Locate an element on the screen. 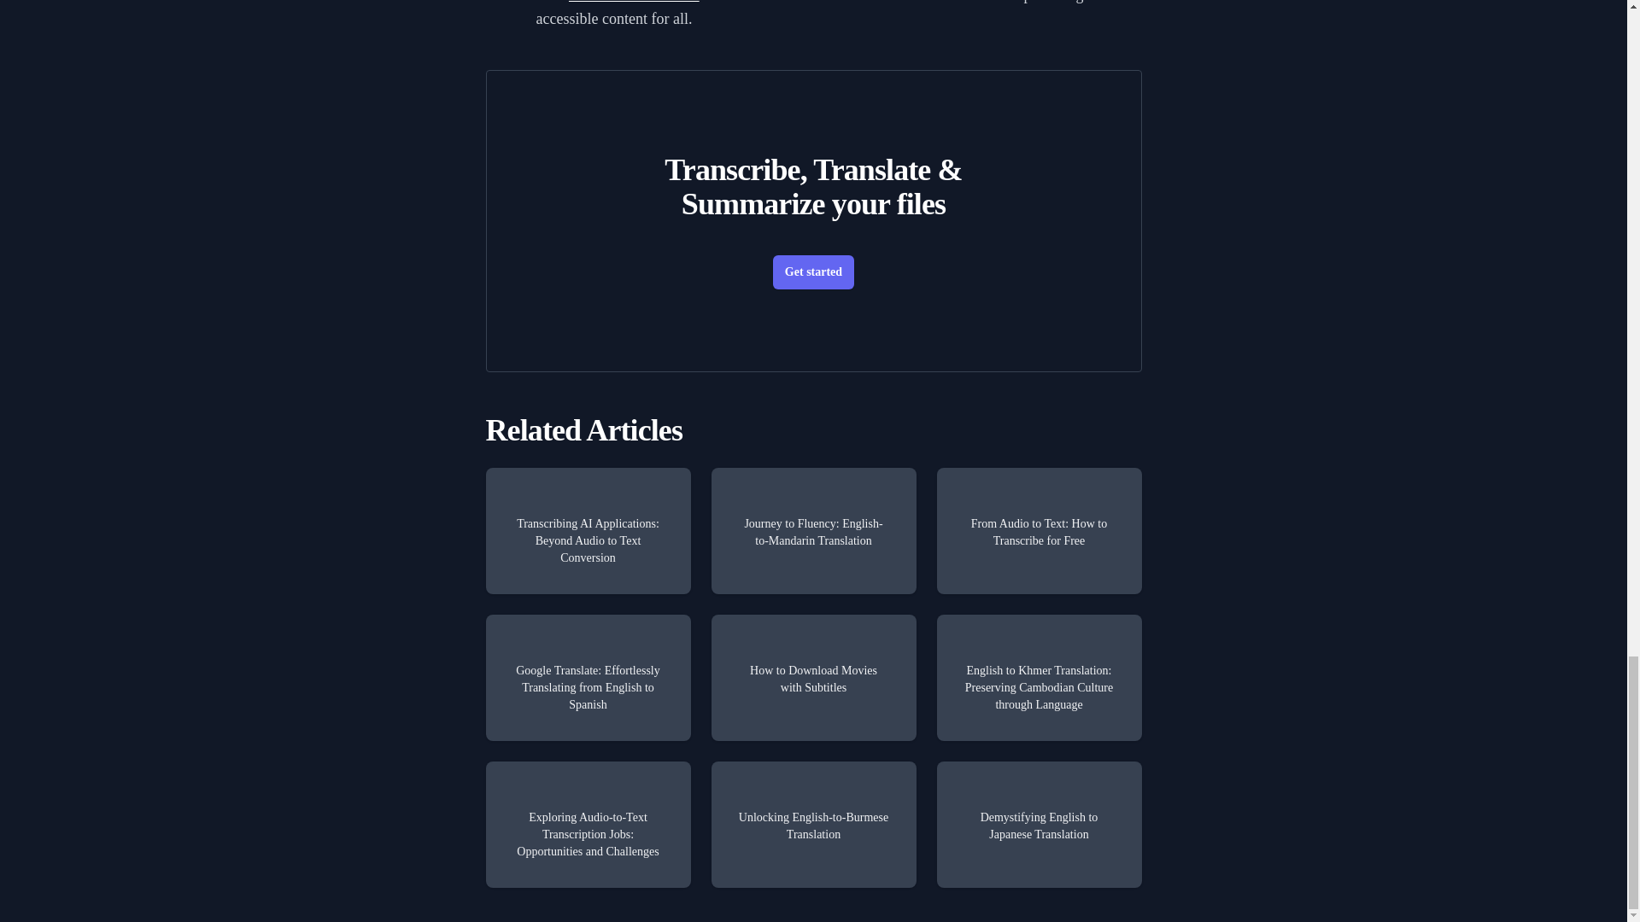 This screenshot has height=922, width=1640. Demystifying English to Japanese Translation is located at coordinates (1039, 825).